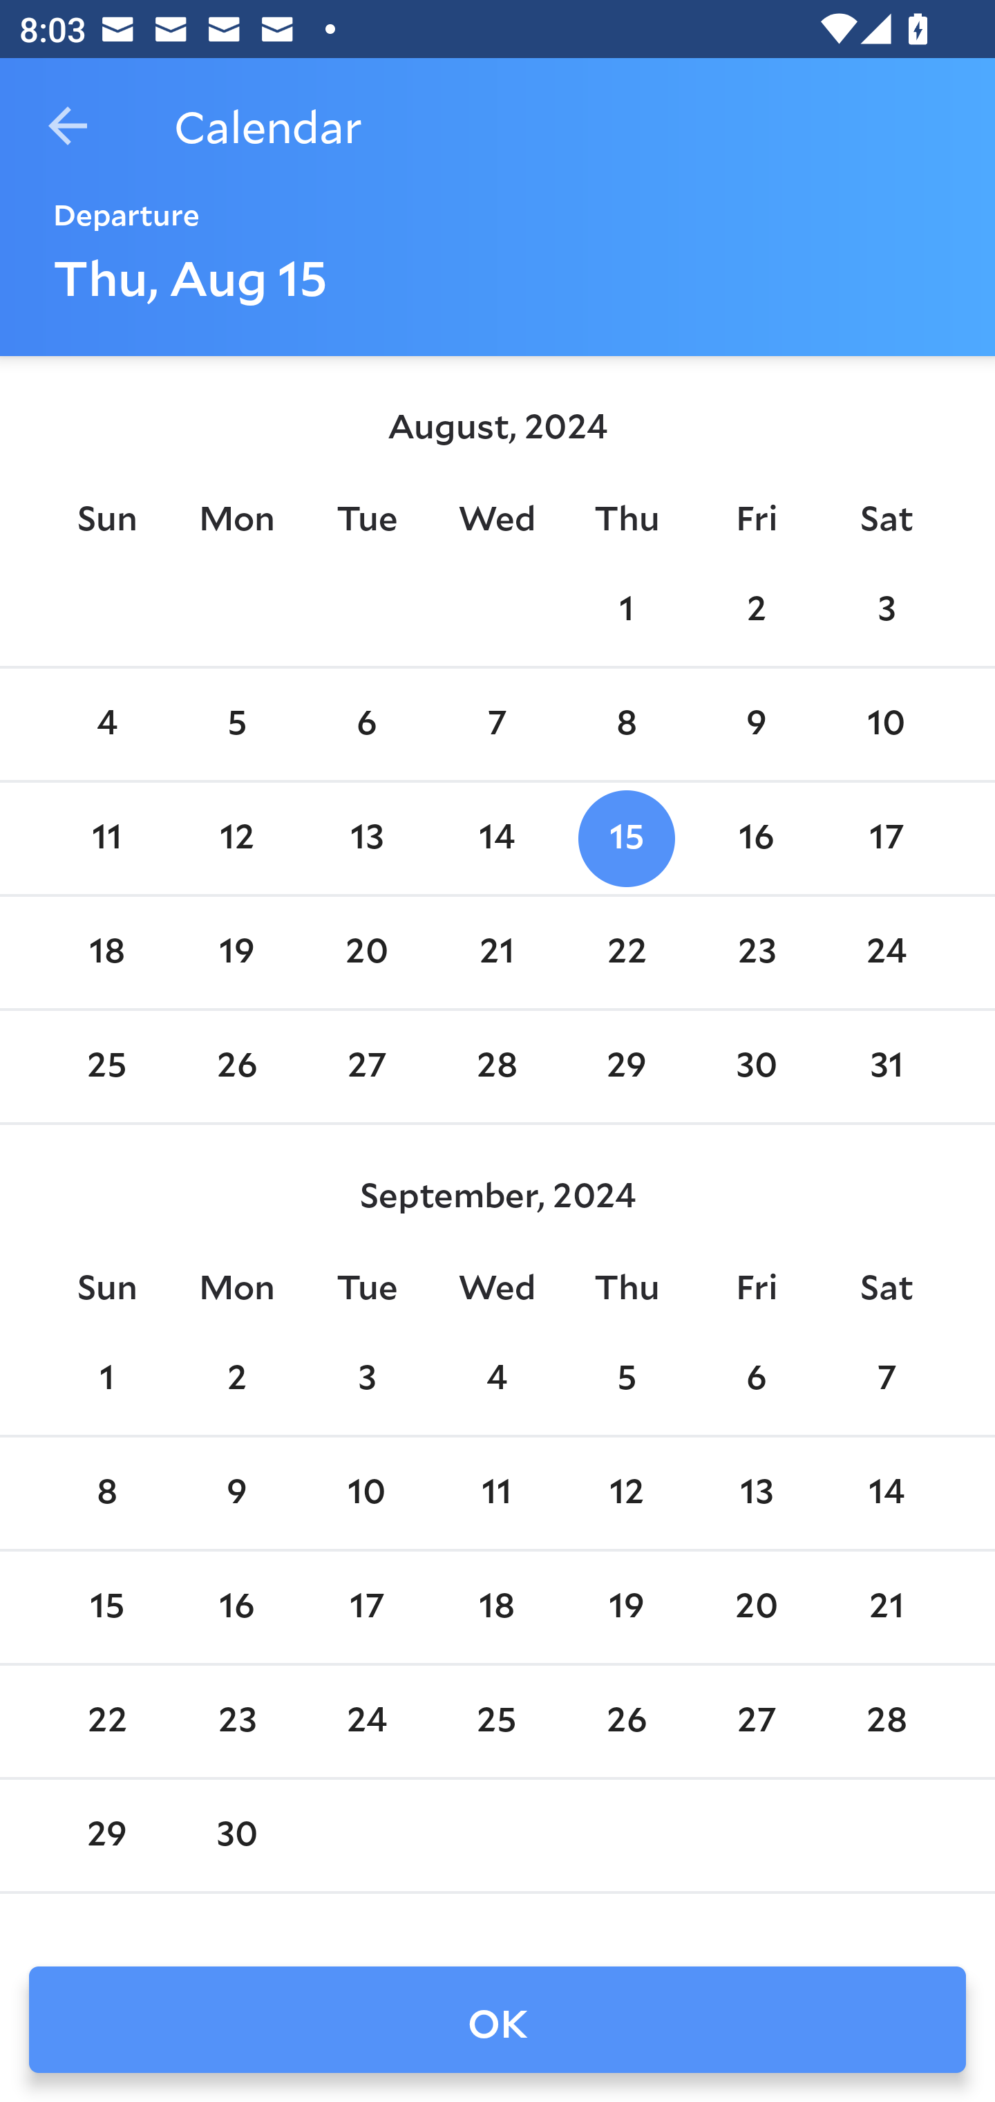  Describe the element at coordinates (106, 1379) in the screenshot. I see `1` at that location.